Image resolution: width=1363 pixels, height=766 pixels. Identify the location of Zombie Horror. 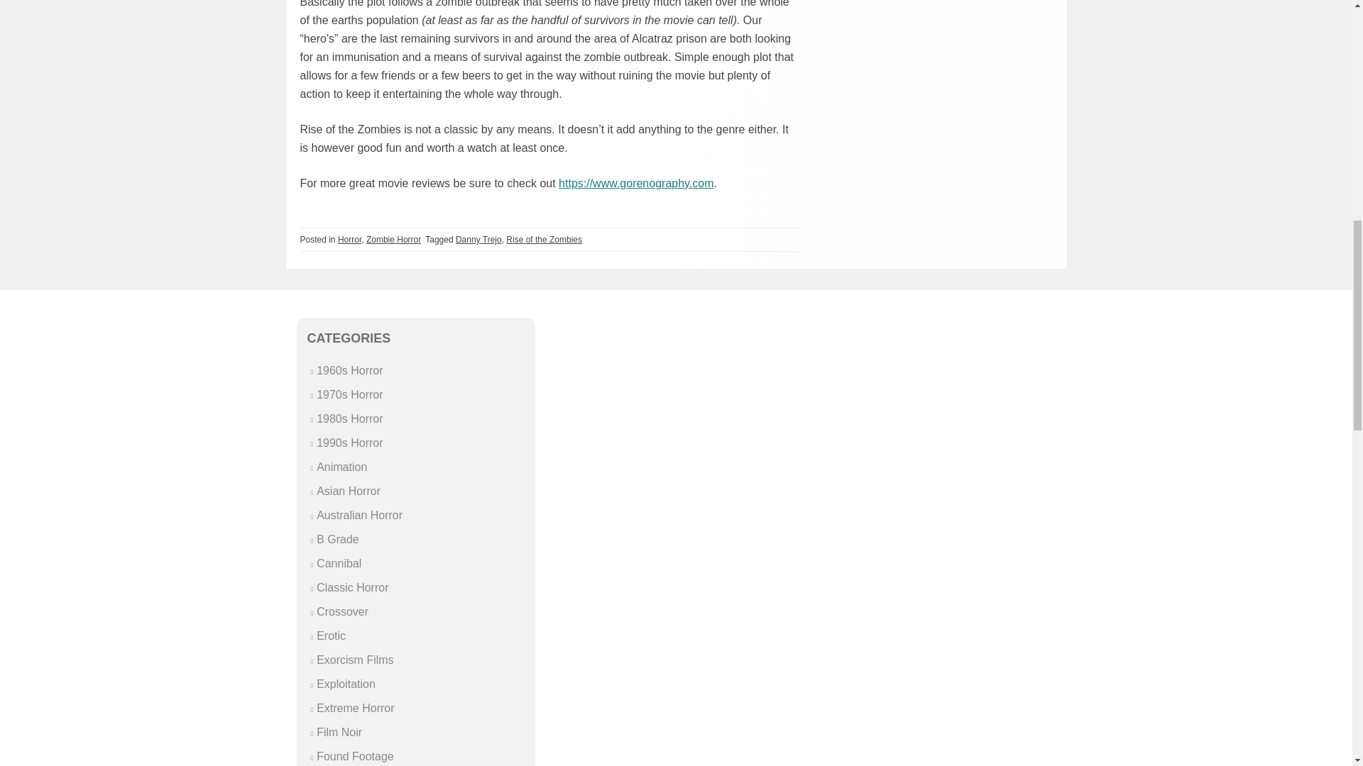
(393, 239).